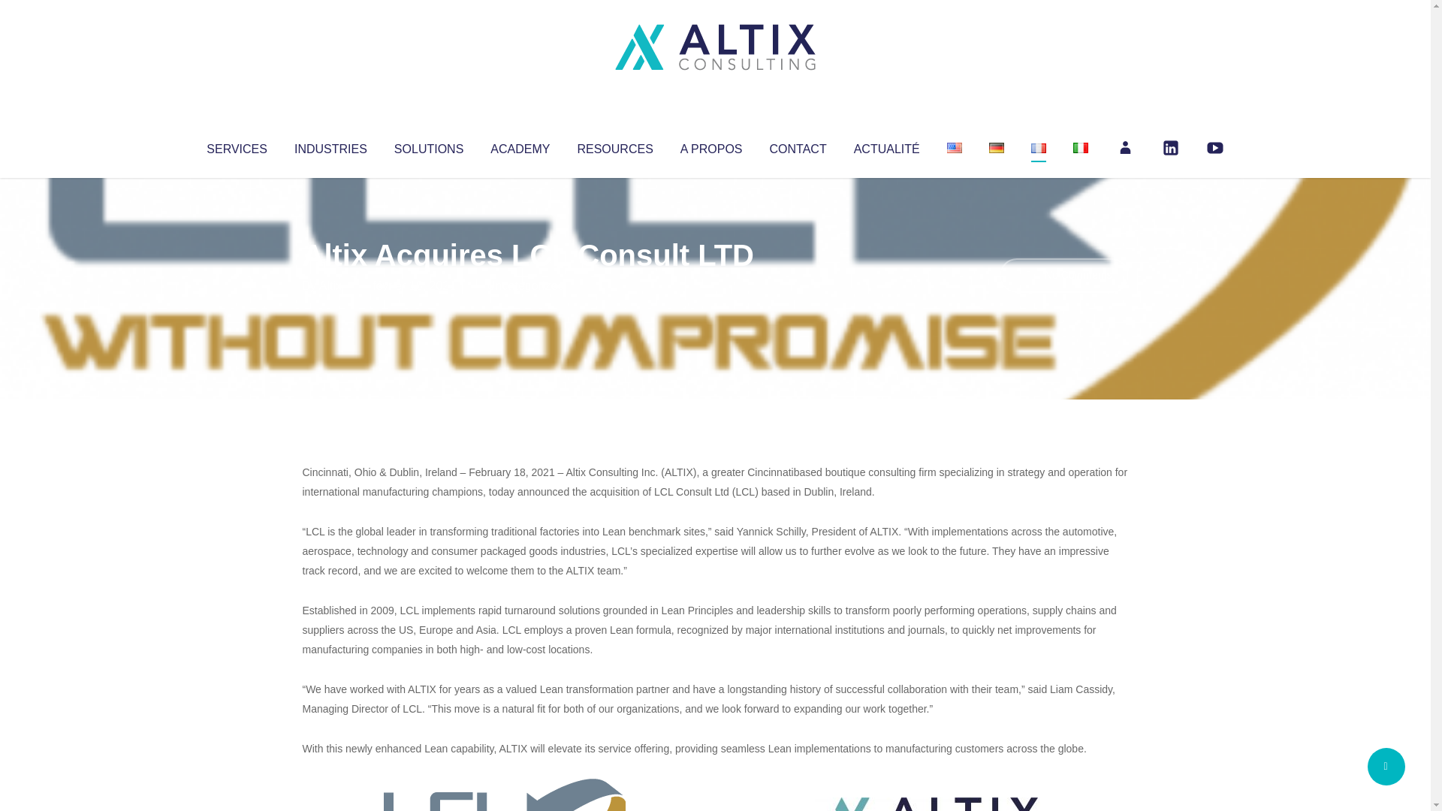 The width and height of the screenshot is (1442, 811). What do you see at coordinates (1063, 275) in the screenshot?
I see `No Comments` at bounding box center [1063, 275].